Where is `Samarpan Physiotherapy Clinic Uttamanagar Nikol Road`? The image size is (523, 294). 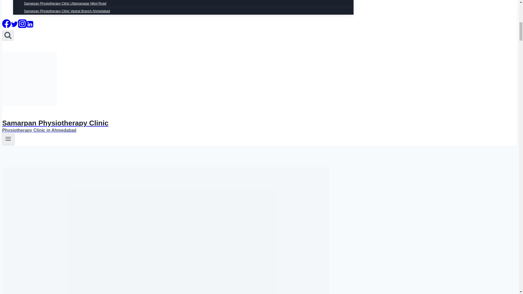
Samarpan Physiotherapy Clinic Uttamanagar Nikol Road is located at coordinates (65, 4).